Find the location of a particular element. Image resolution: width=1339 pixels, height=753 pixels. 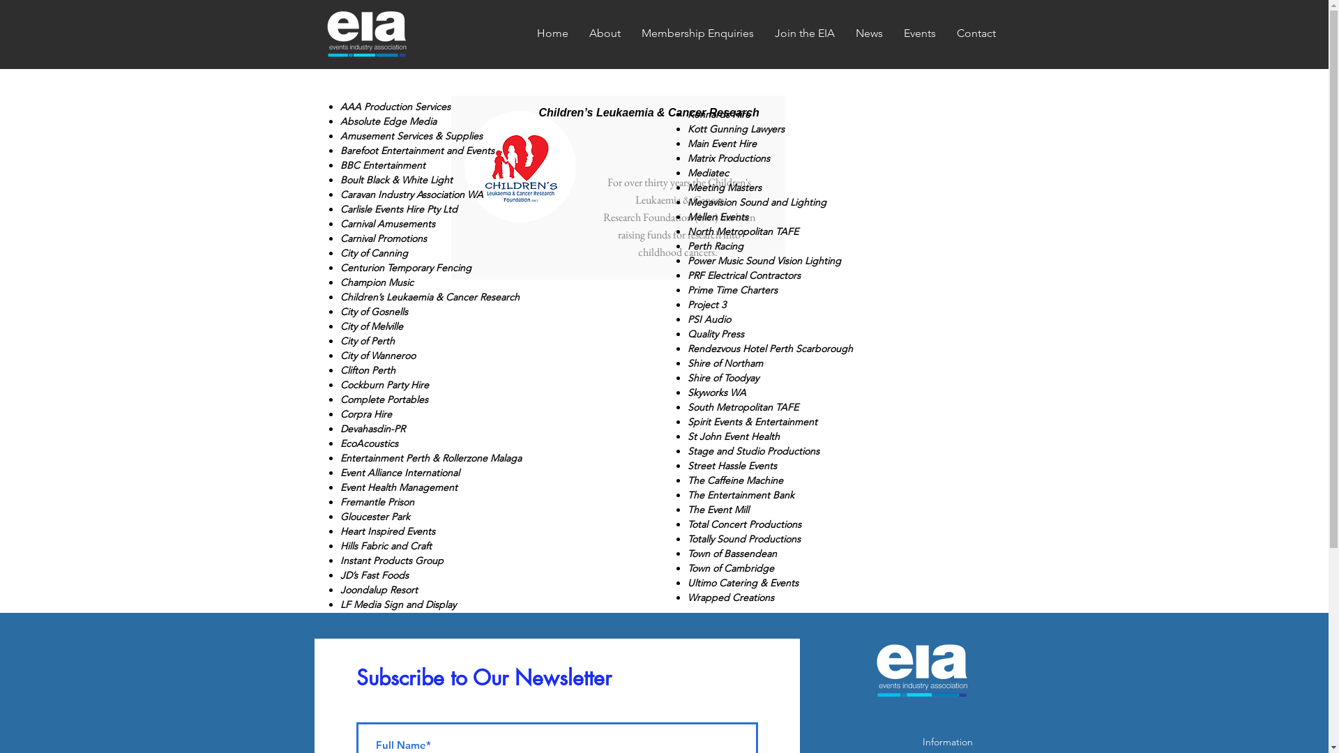

The Entertainment Bank is located at coordinates (741, 495).